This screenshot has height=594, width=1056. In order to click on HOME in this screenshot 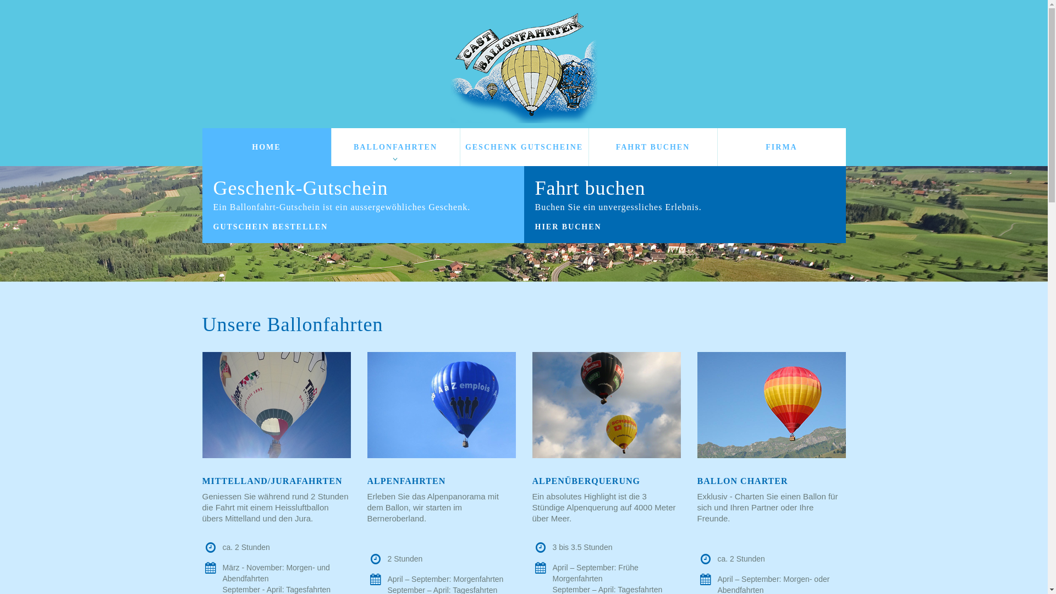, I will do `click(267, 147)`.